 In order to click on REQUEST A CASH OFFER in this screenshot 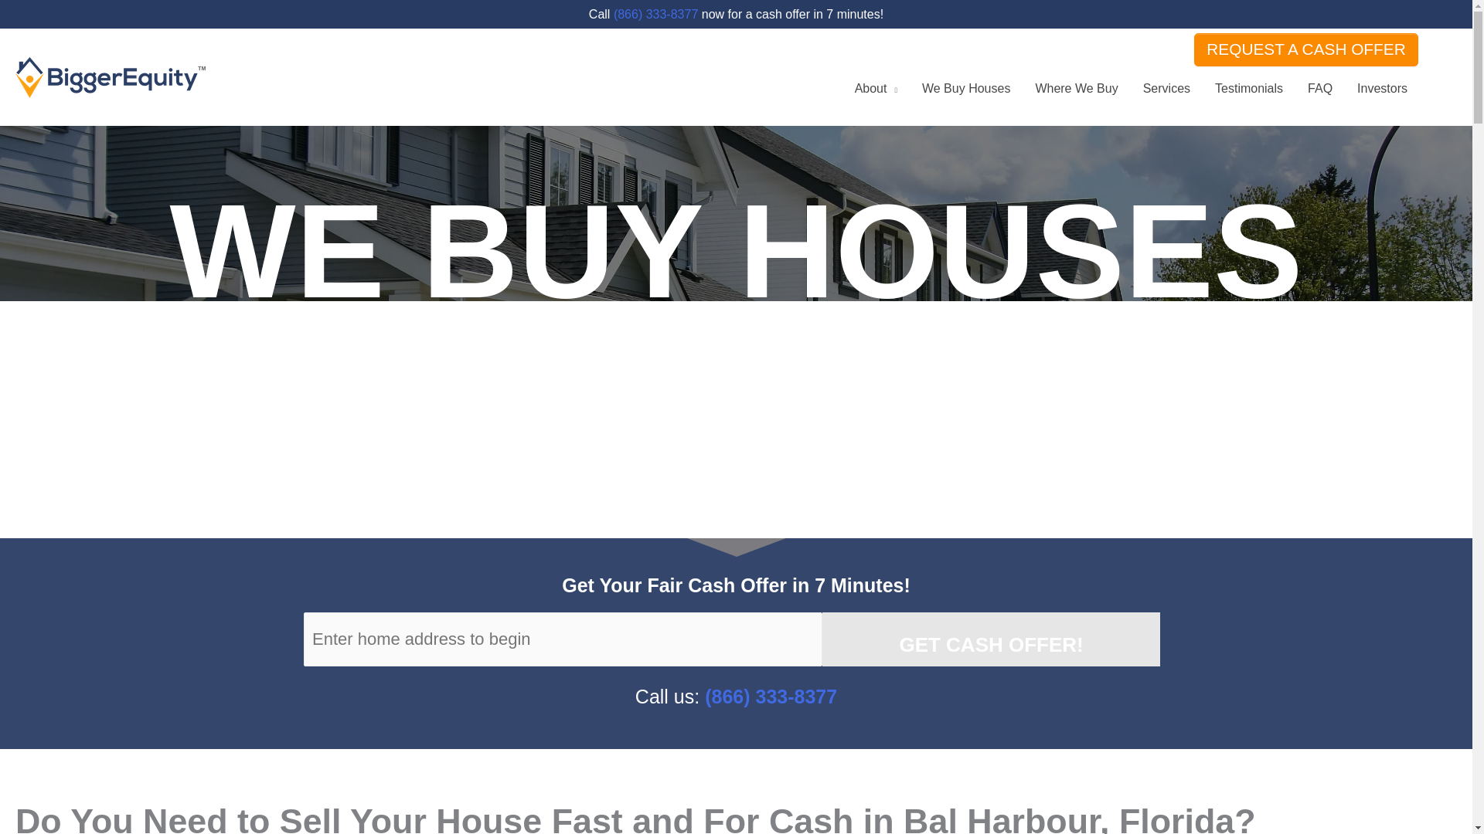, I will do `click(1306, 49)`.